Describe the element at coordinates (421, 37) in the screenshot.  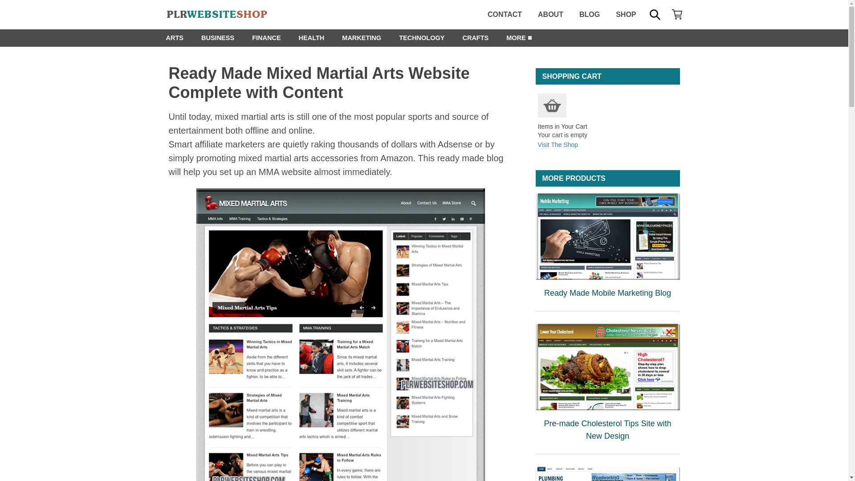
I see `TECHNOLOGY` at that location.